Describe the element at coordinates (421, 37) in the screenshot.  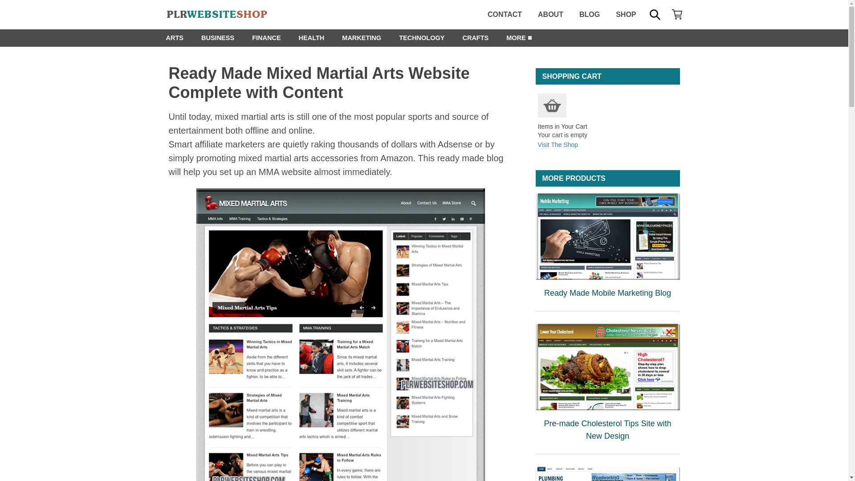
I see `TECHNOLOGY` at that location.